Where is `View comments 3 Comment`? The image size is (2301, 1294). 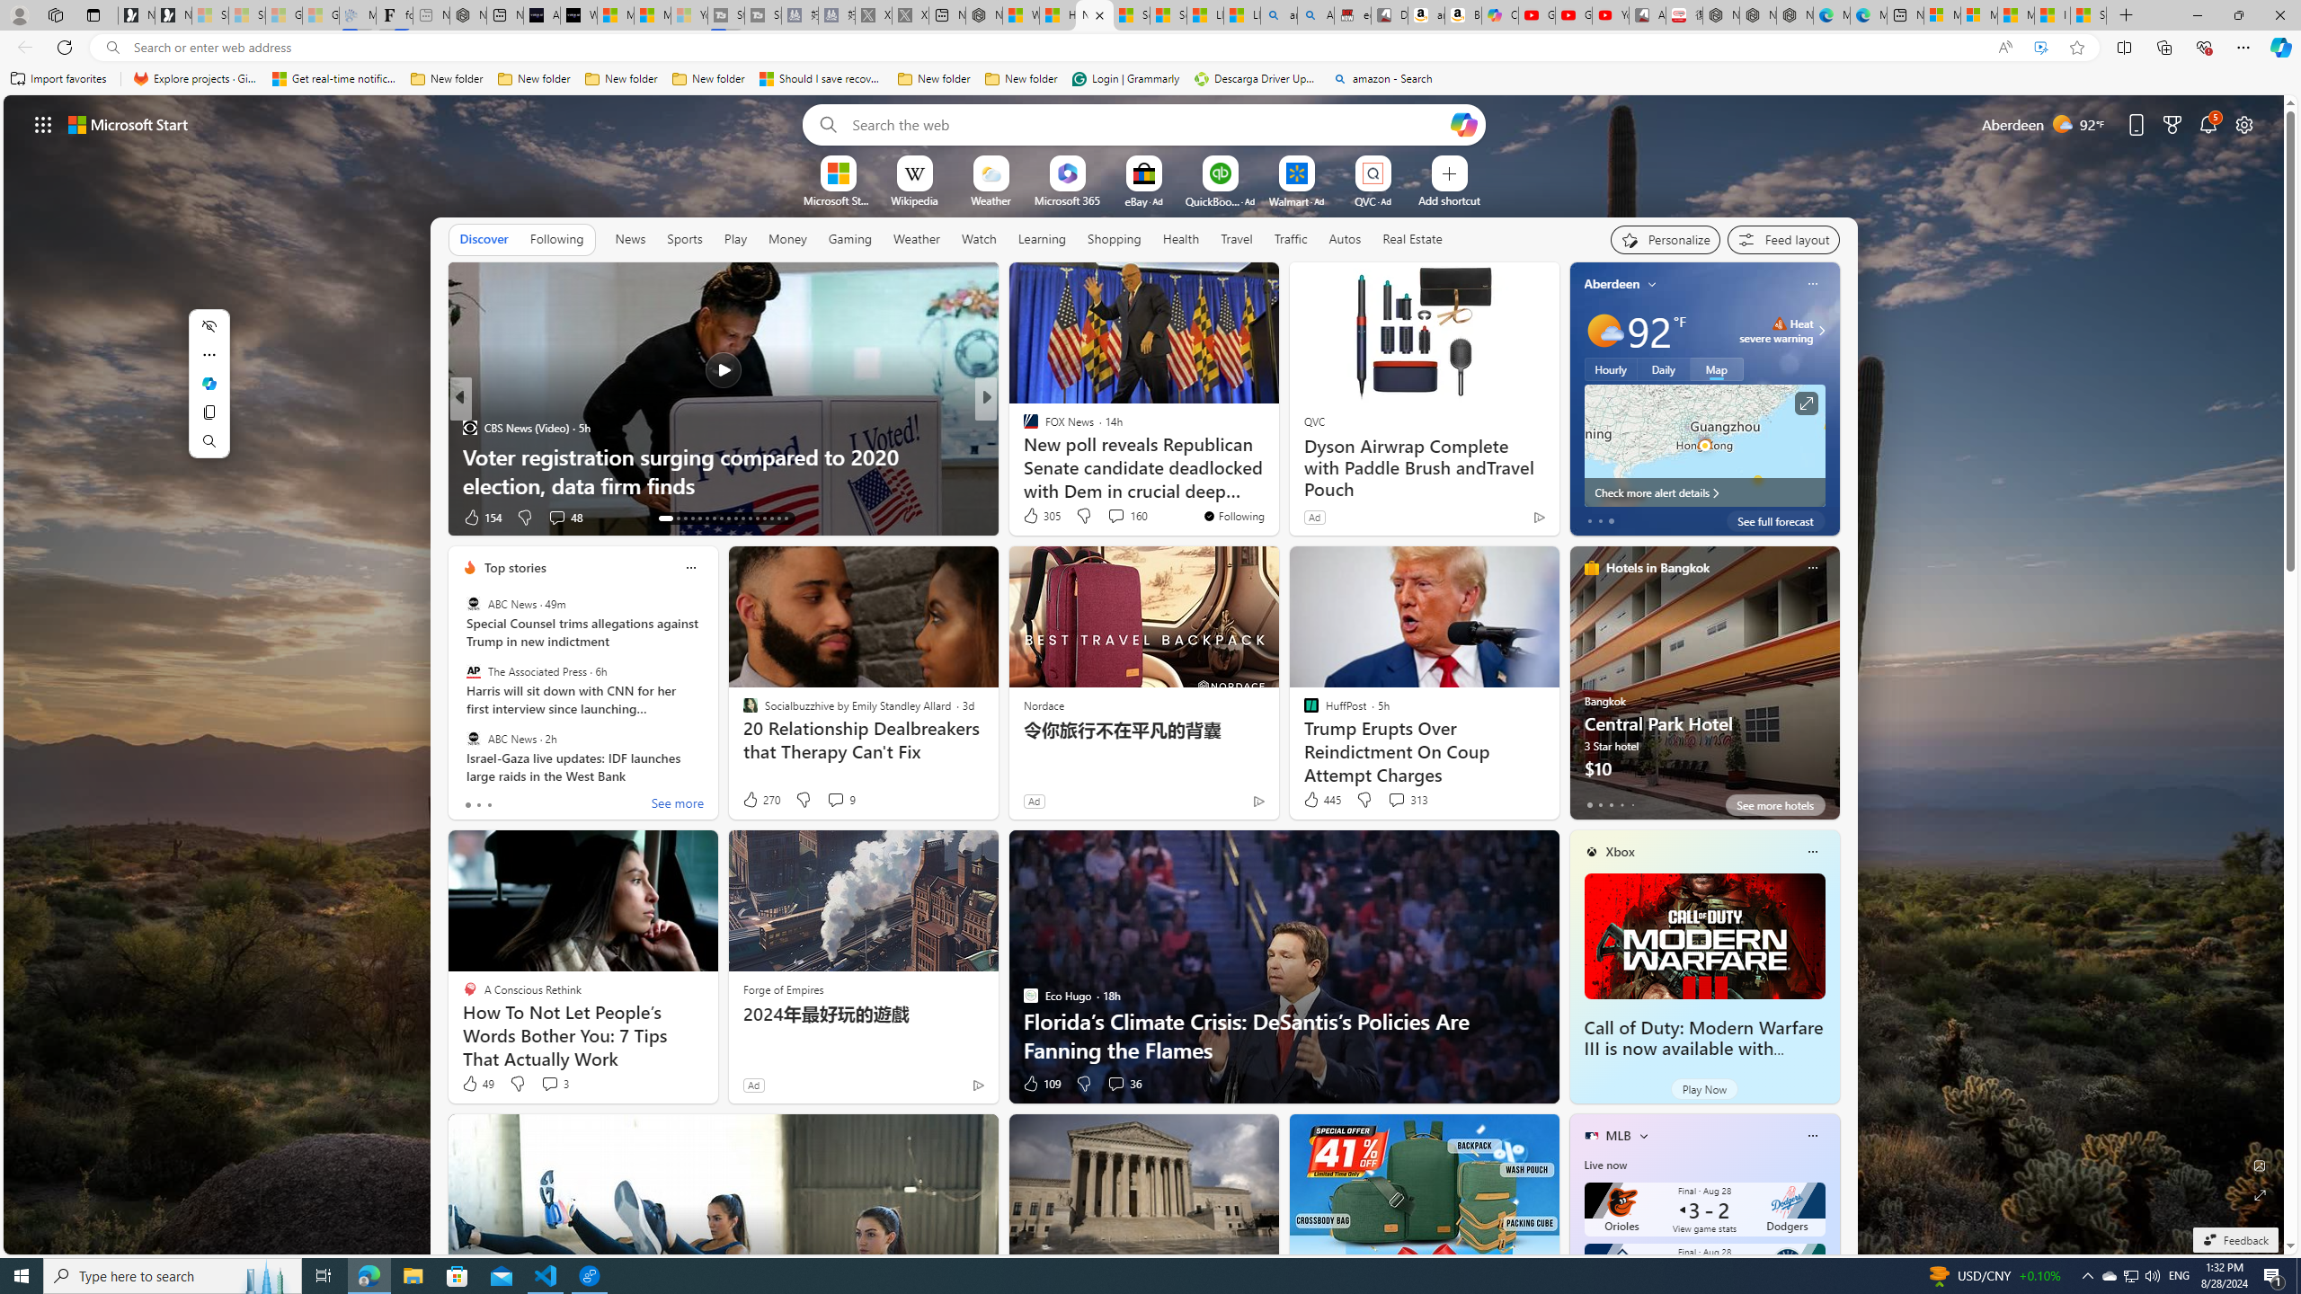
View comments 3 Comment is located at coordinates (550, 1084).